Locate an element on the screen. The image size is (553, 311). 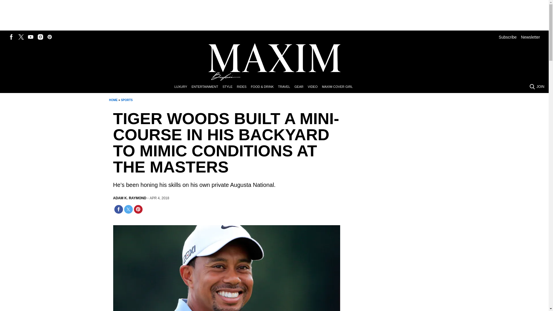
Follow us on Facebook is located at coordinates (12, 37).